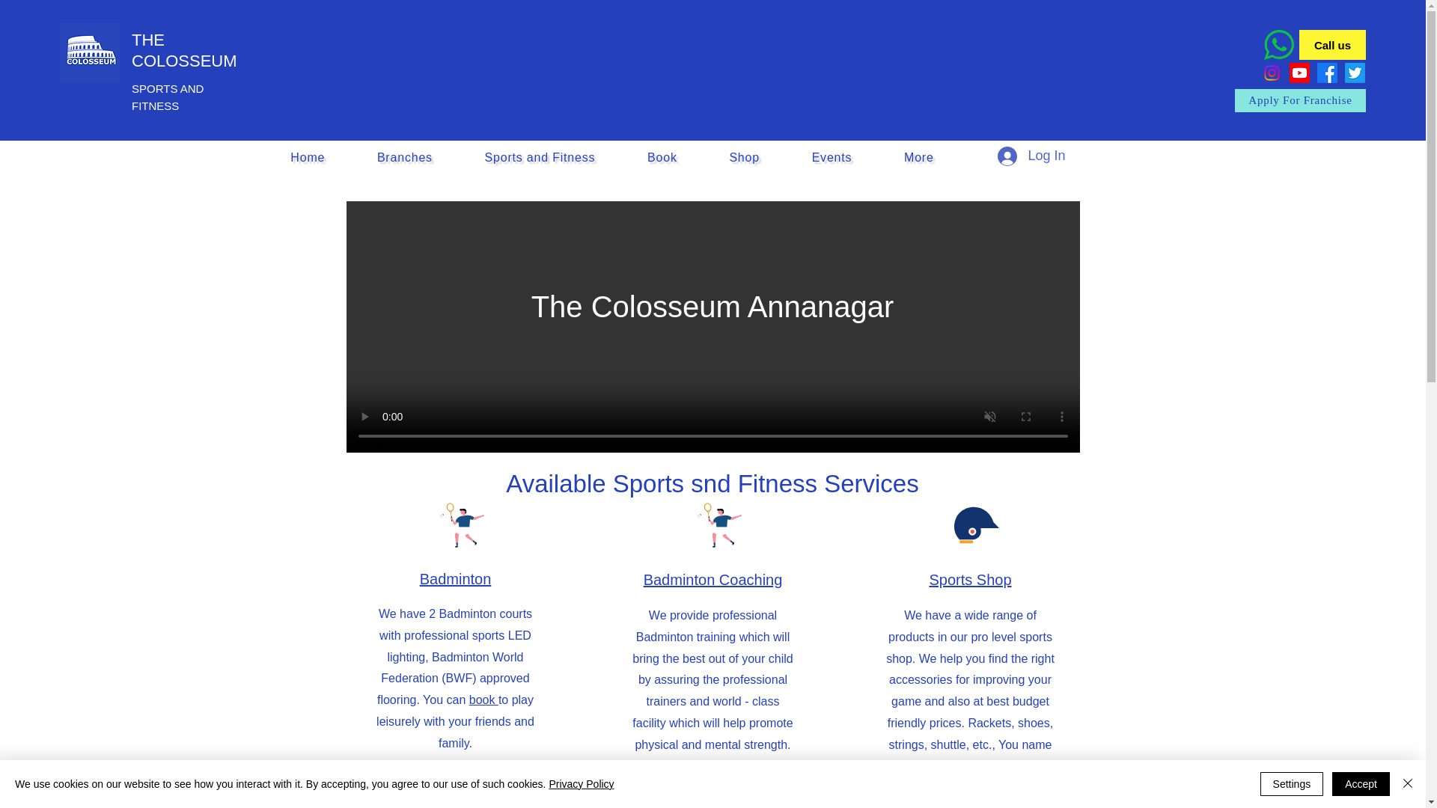 This screenshot has width=1437, height=808. Describe the element at coordinates (1031, 156) in the screenshot. I see `Book` at that location.